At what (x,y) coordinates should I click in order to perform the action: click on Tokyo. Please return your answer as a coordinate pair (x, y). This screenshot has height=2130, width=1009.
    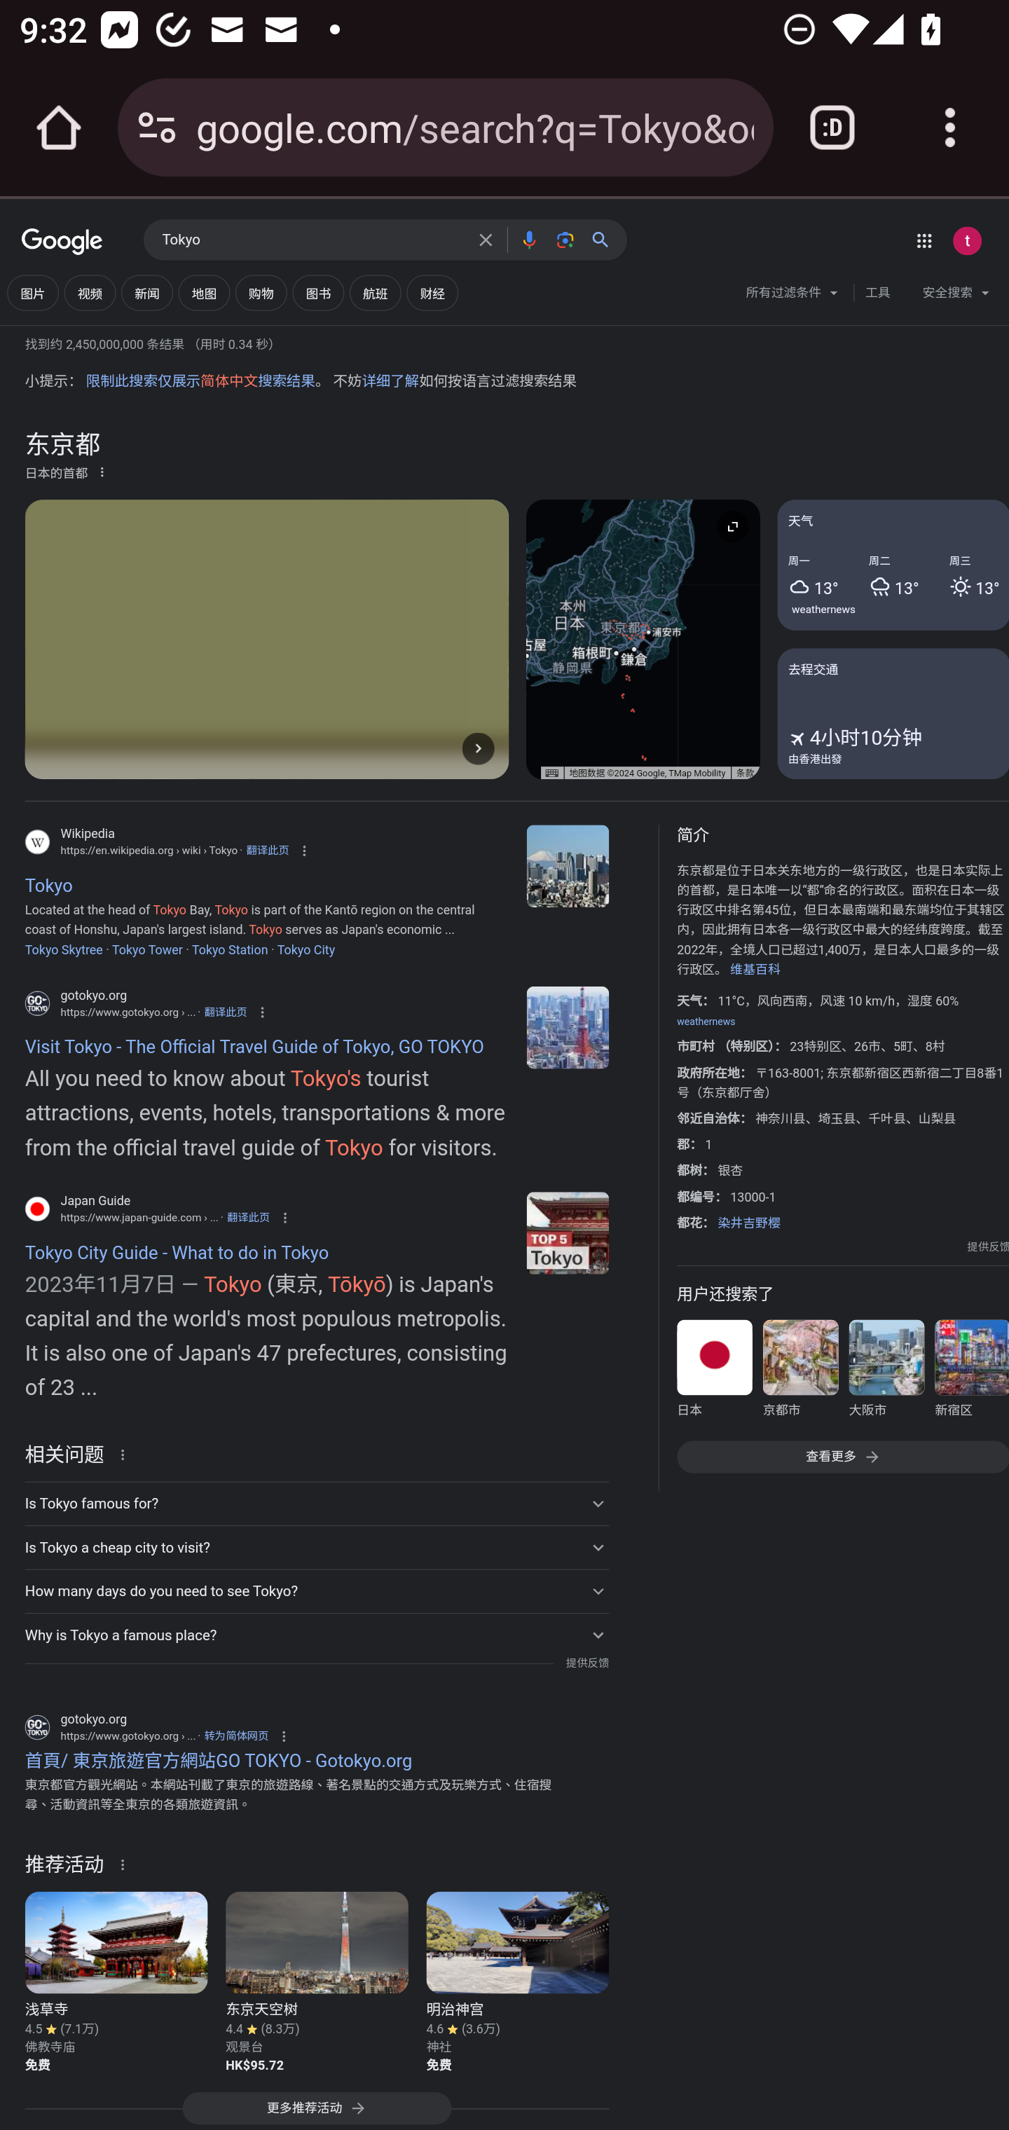
    Looking at the image, I should click on (313, 240).